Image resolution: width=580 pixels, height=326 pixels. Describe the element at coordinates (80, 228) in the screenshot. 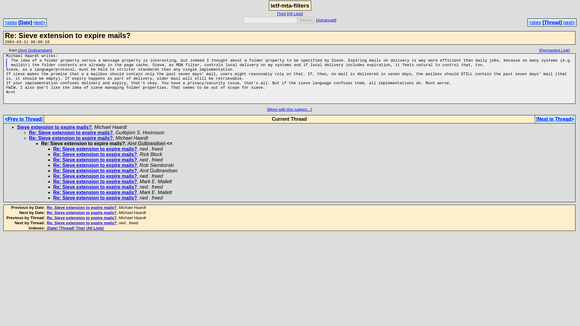

I see `Top` at that location.